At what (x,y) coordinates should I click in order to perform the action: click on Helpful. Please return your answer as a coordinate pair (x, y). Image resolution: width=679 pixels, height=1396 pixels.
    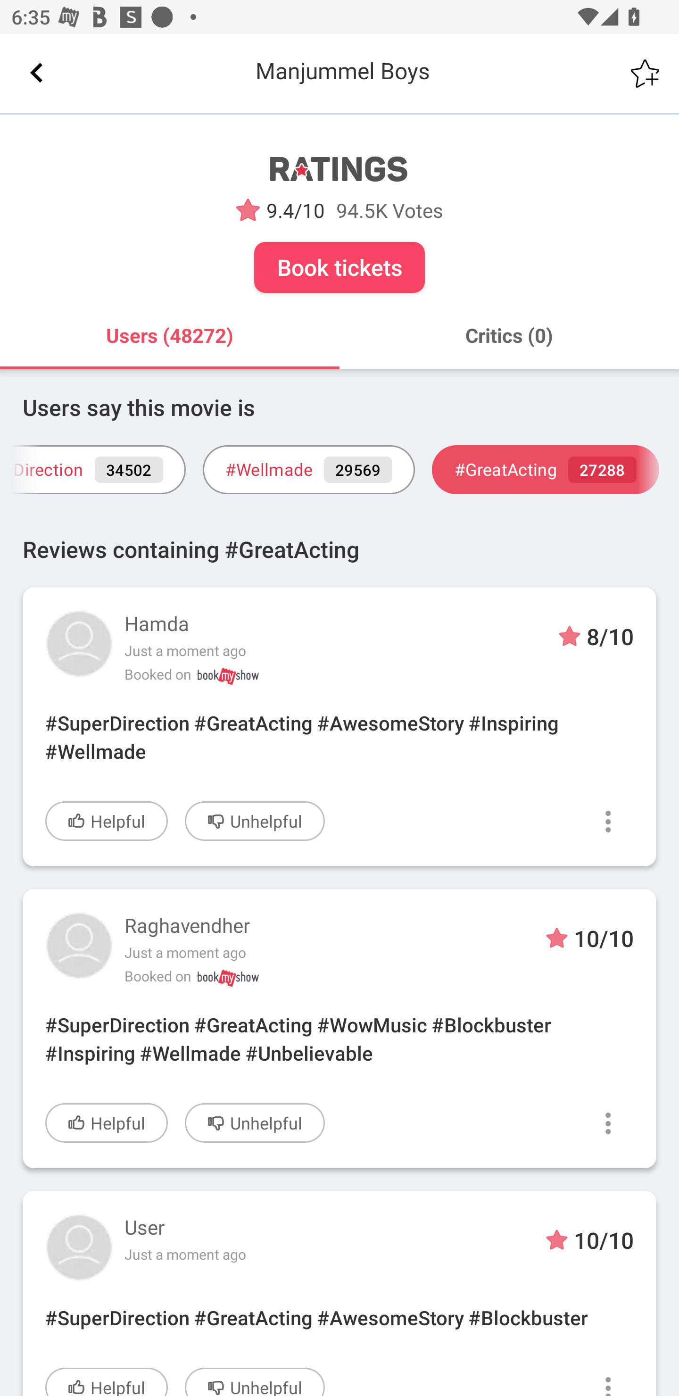
    Looking at the image, I should click on (107, 821).